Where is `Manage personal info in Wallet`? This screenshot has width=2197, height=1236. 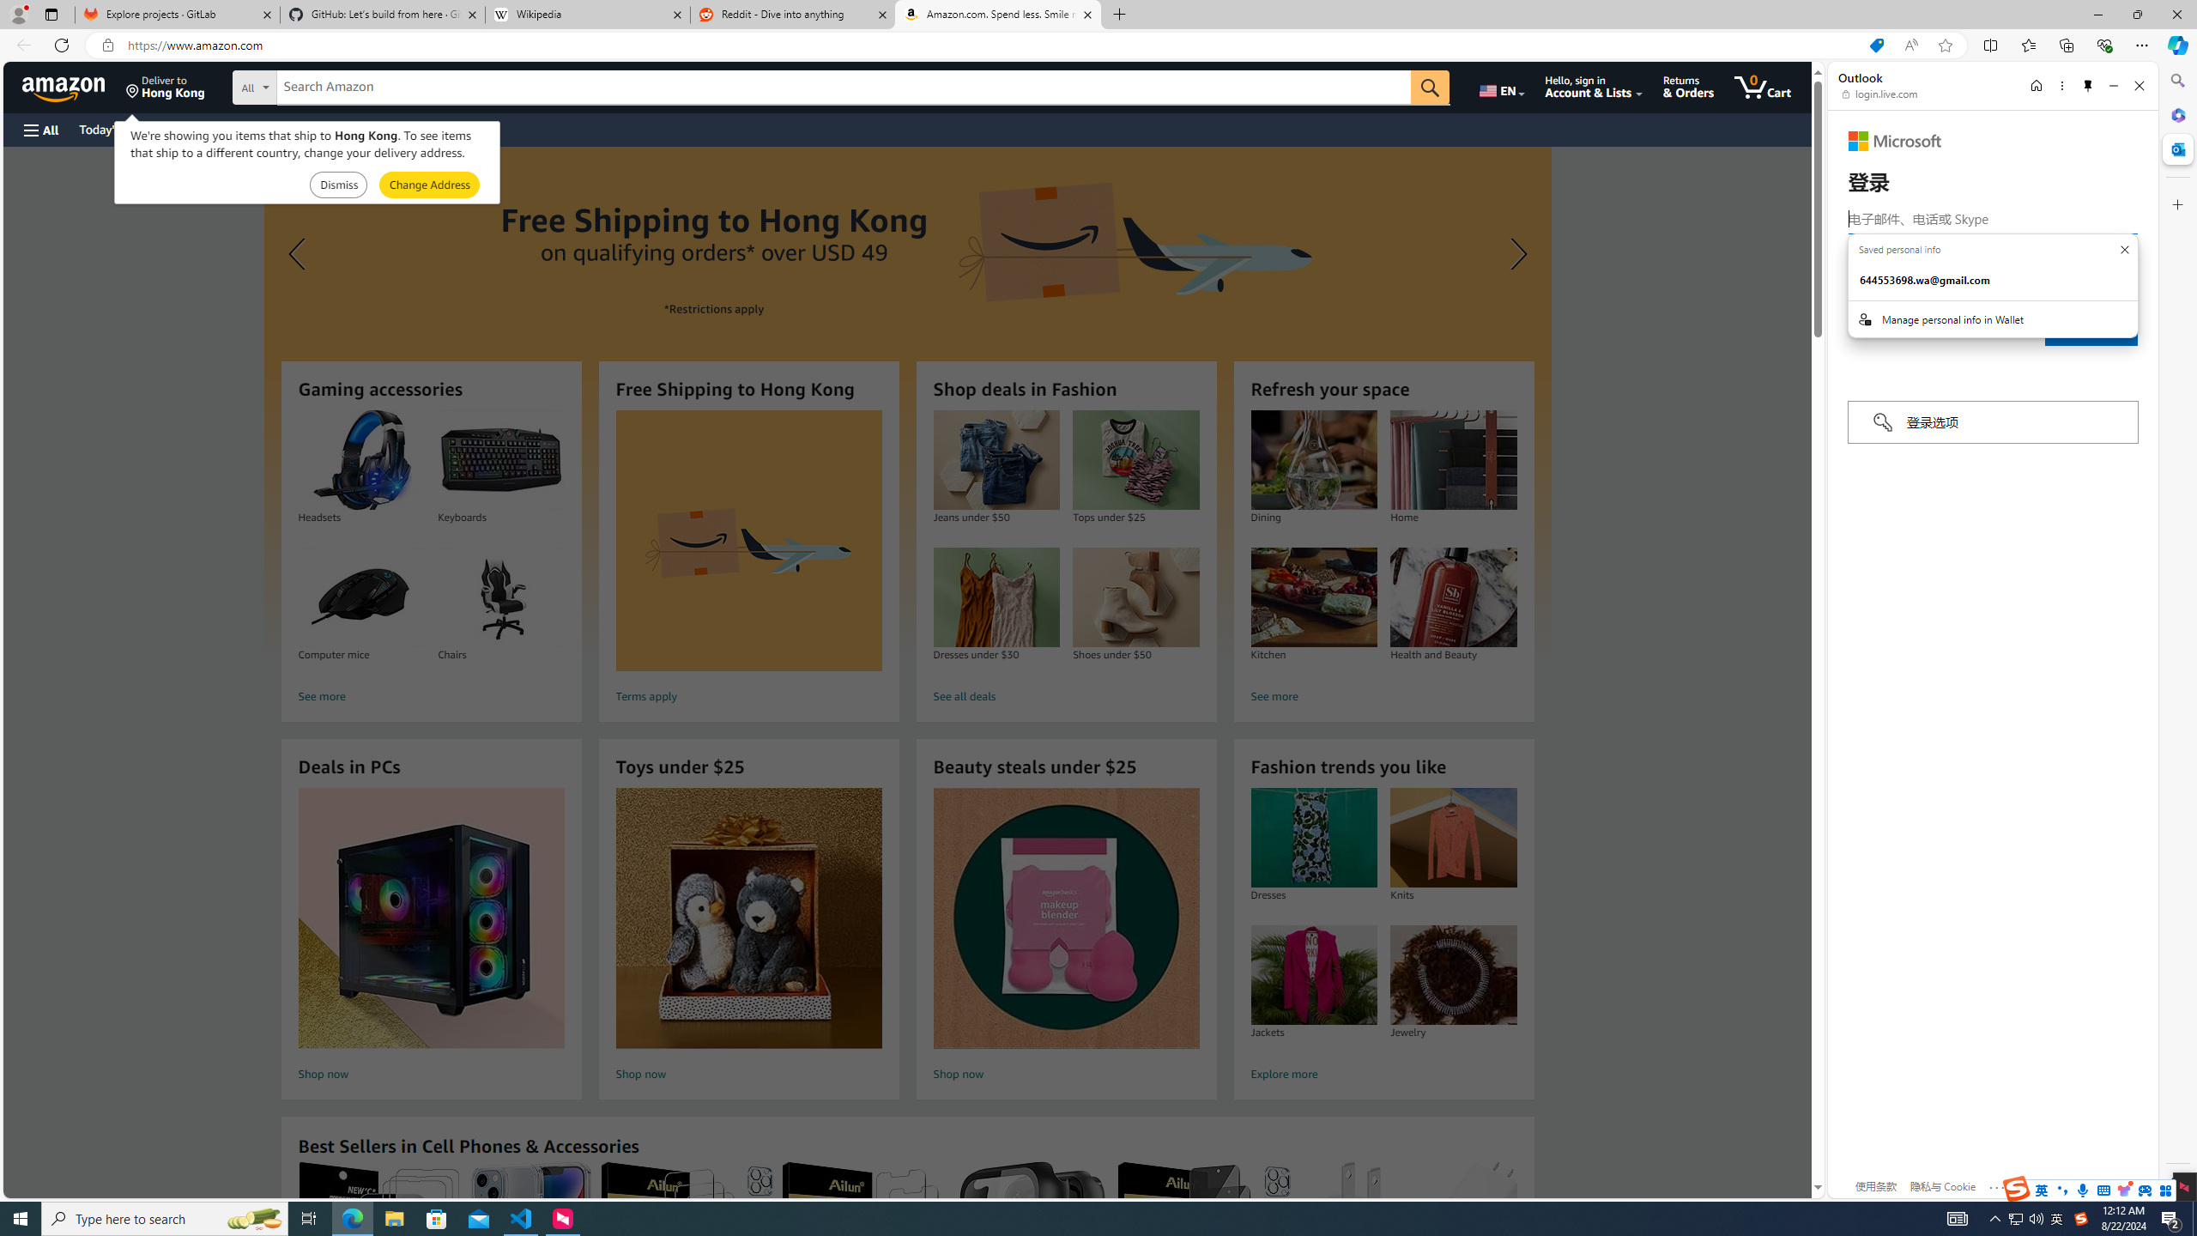 Manage personal info in Wallet is located at coordinates (1993, 319).